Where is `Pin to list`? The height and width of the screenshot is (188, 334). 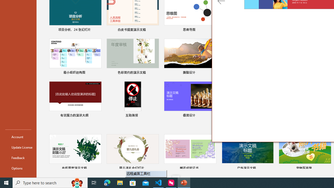
Pin to list is located at coordinates (327, 169).